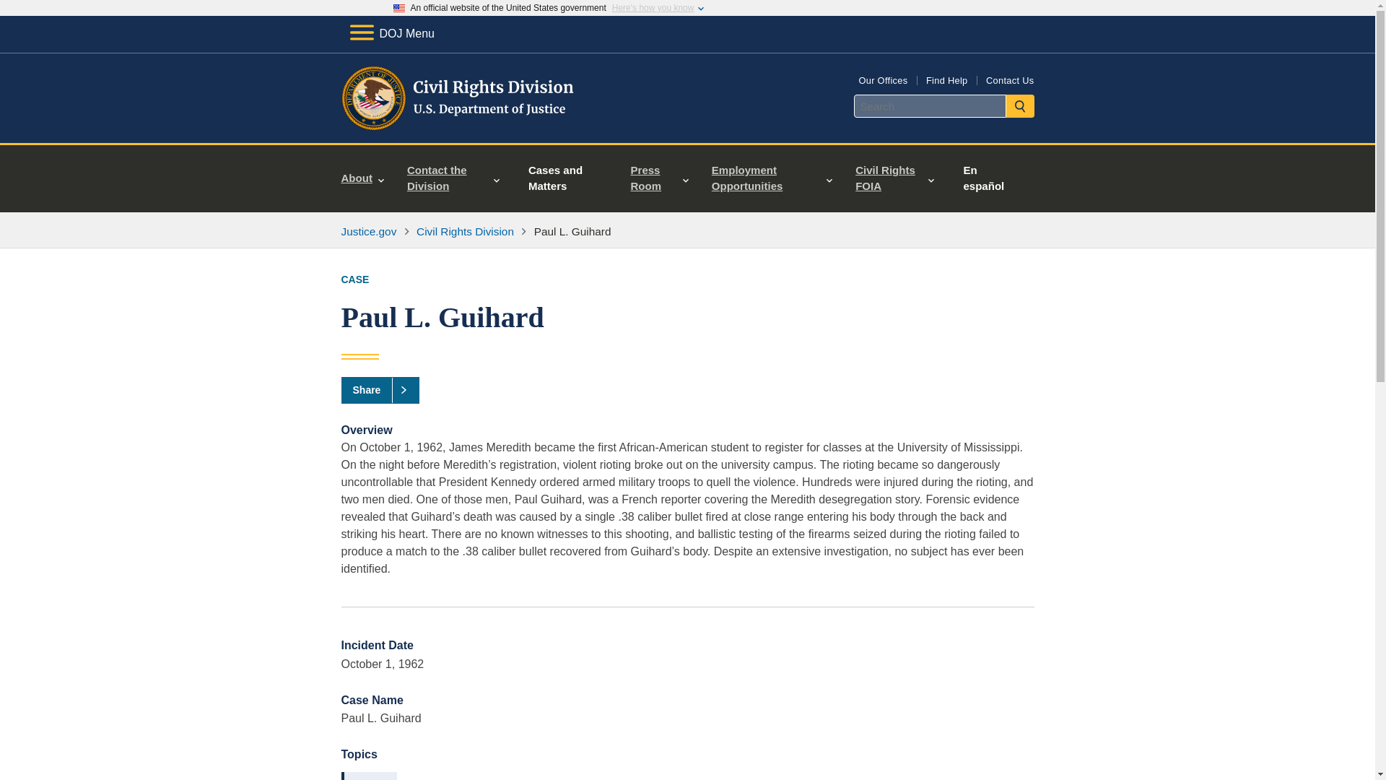 This screenshot has width=1386, height=780. Describe the element at coordinates (380, 390) in the screenshot. I see `Share` at that location.